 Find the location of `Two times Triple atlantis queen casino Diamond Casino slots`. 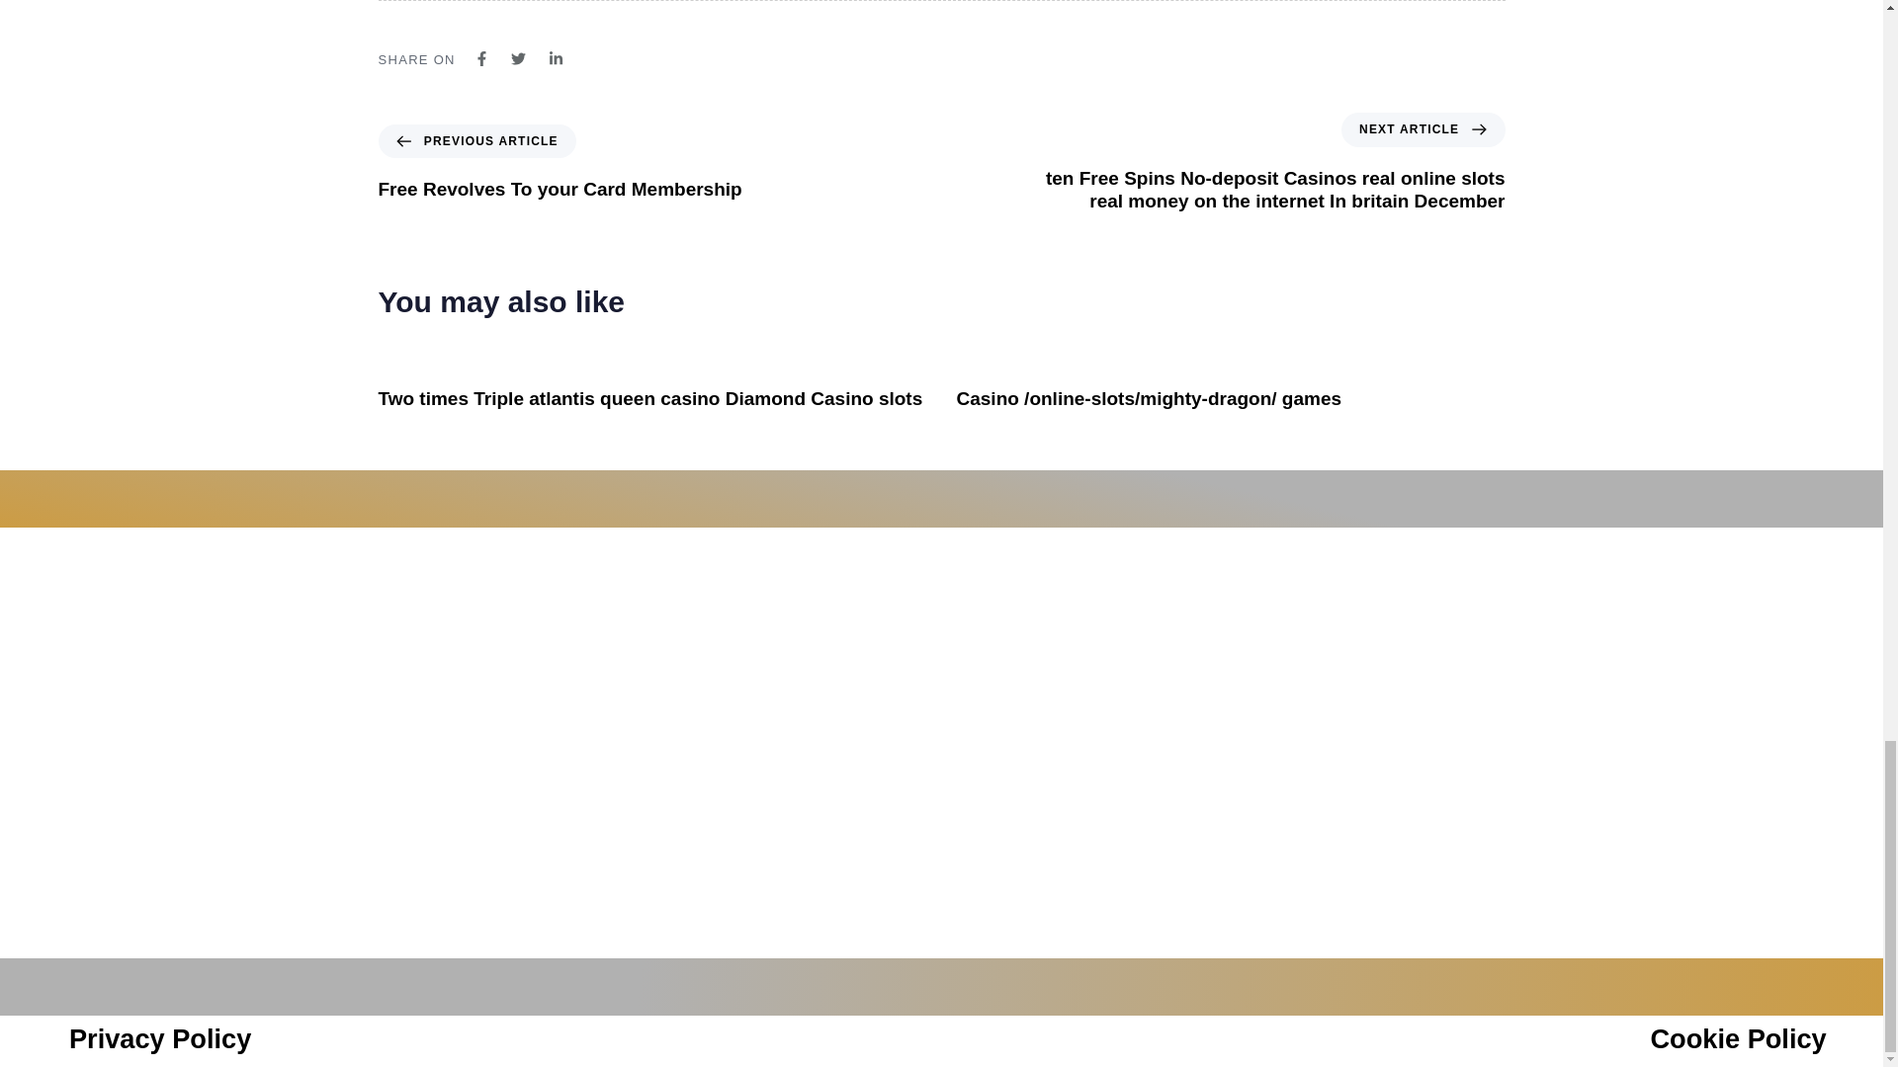

Two times Triple atlantis queen casino Diamond Casino slots is located at coordinates (650, 398).